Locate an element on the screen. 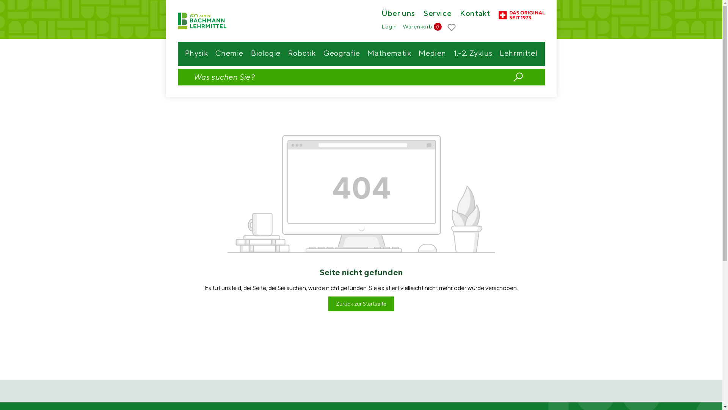 This screenshot has width=728, height=410. Mathematik is located at coordinates (389, 54).